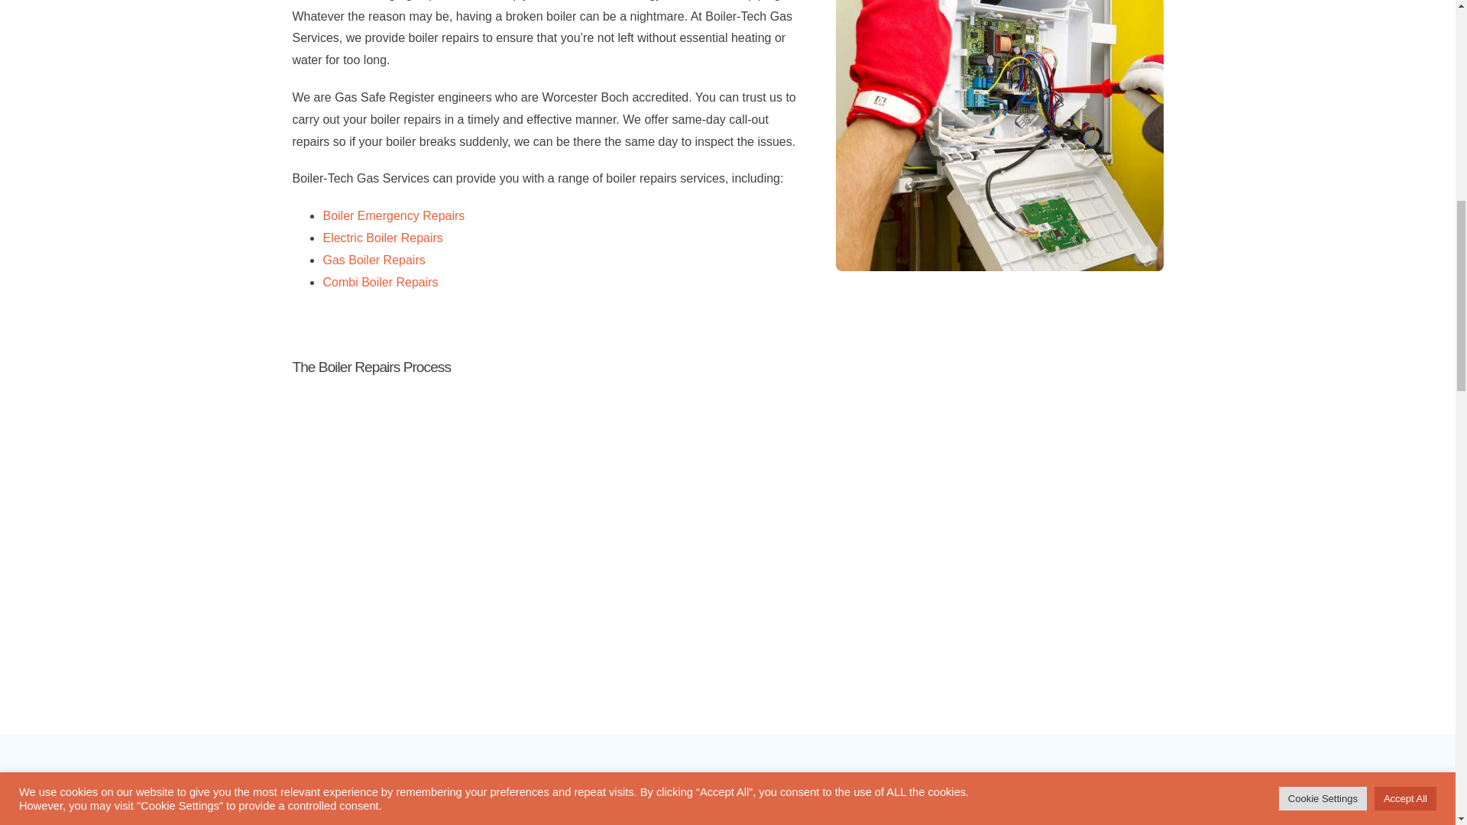 This screenshot has width=1467, height=825. I want to click on Gas Boiler Repairs, so click(374, 260).